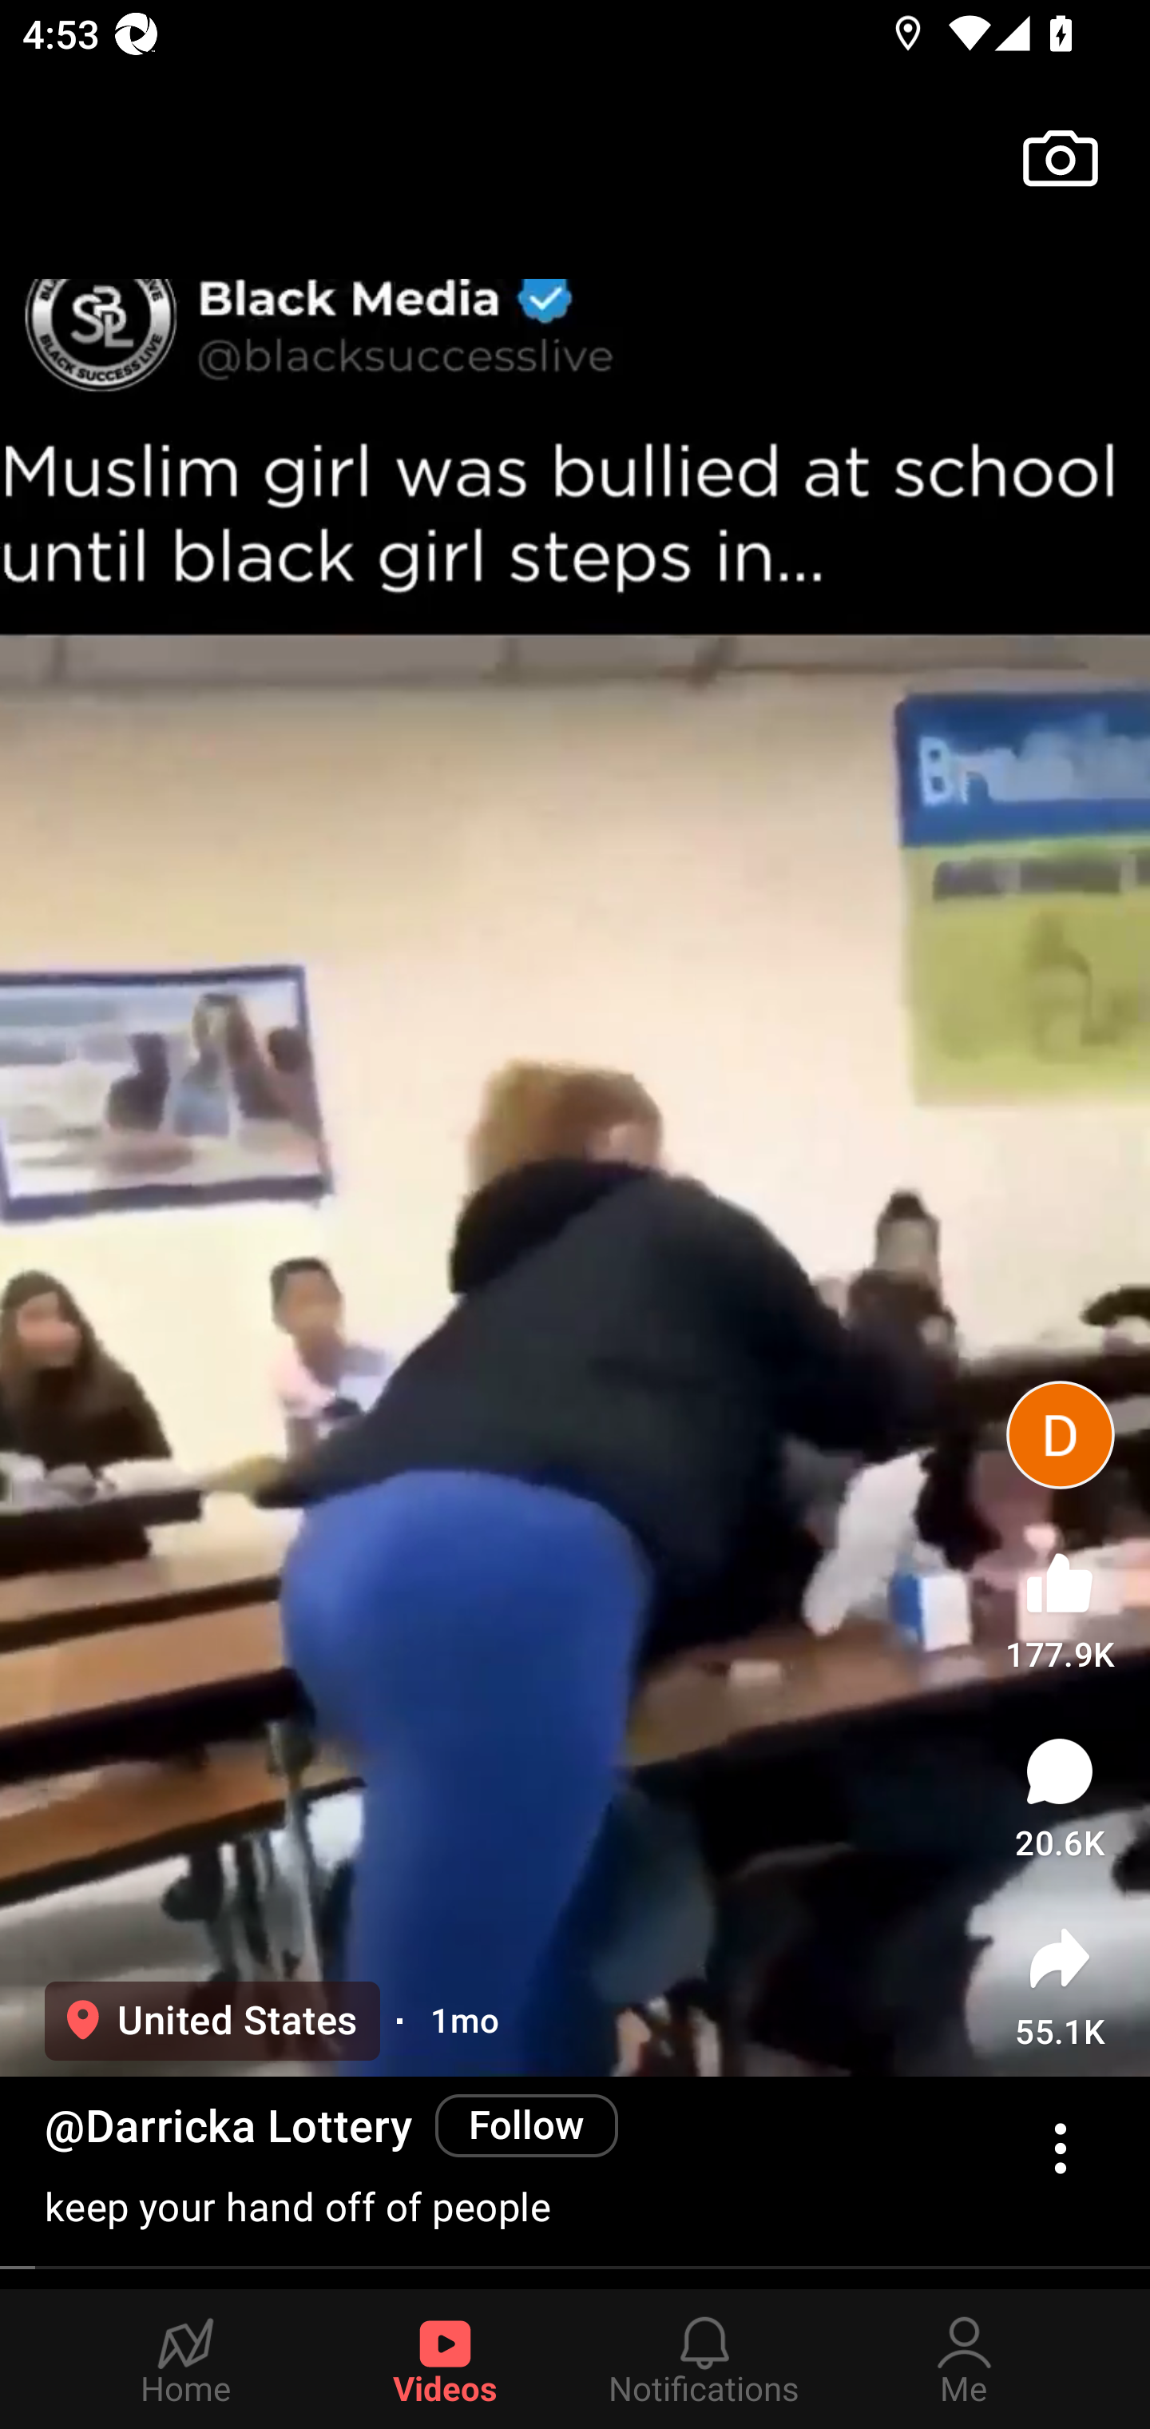 The height and width of the screenshot is (2429, 1150). What do you see at coordinates (185, 2359) in the screenshot?
I see `Home` at bounding box center [185, 2359].